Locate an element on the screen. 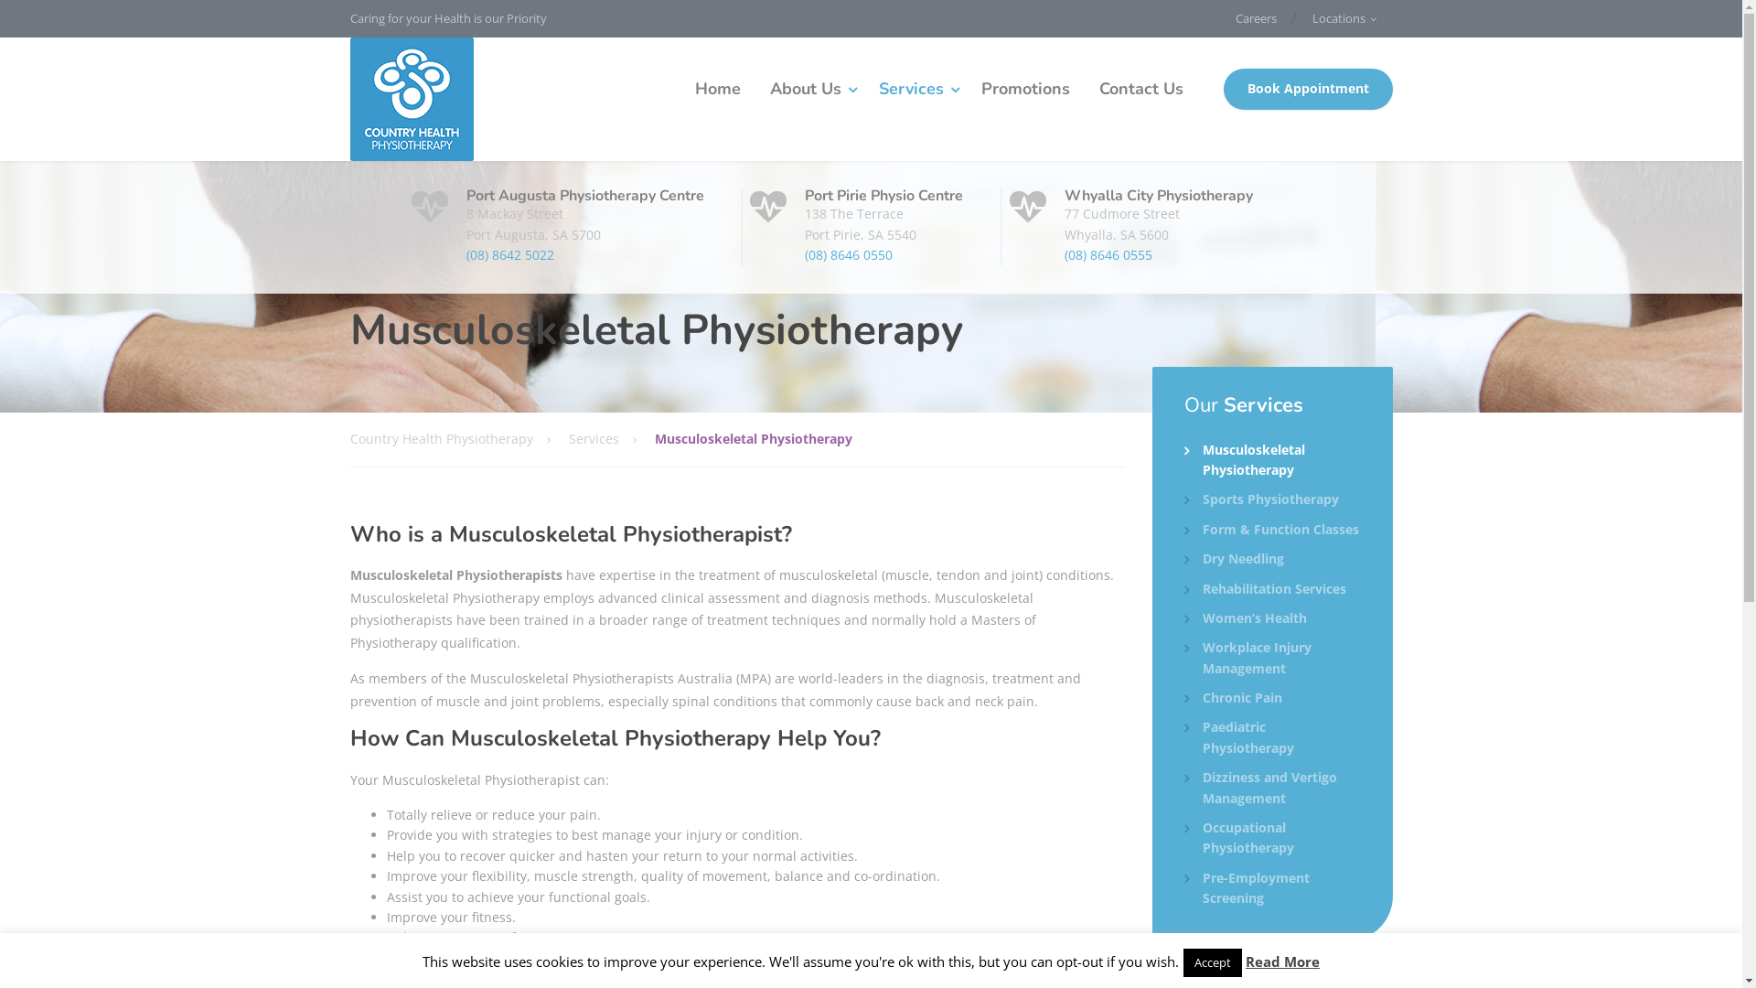 This screenshot has height=988, width=1756. About Us is located at coordinates (810, 90).